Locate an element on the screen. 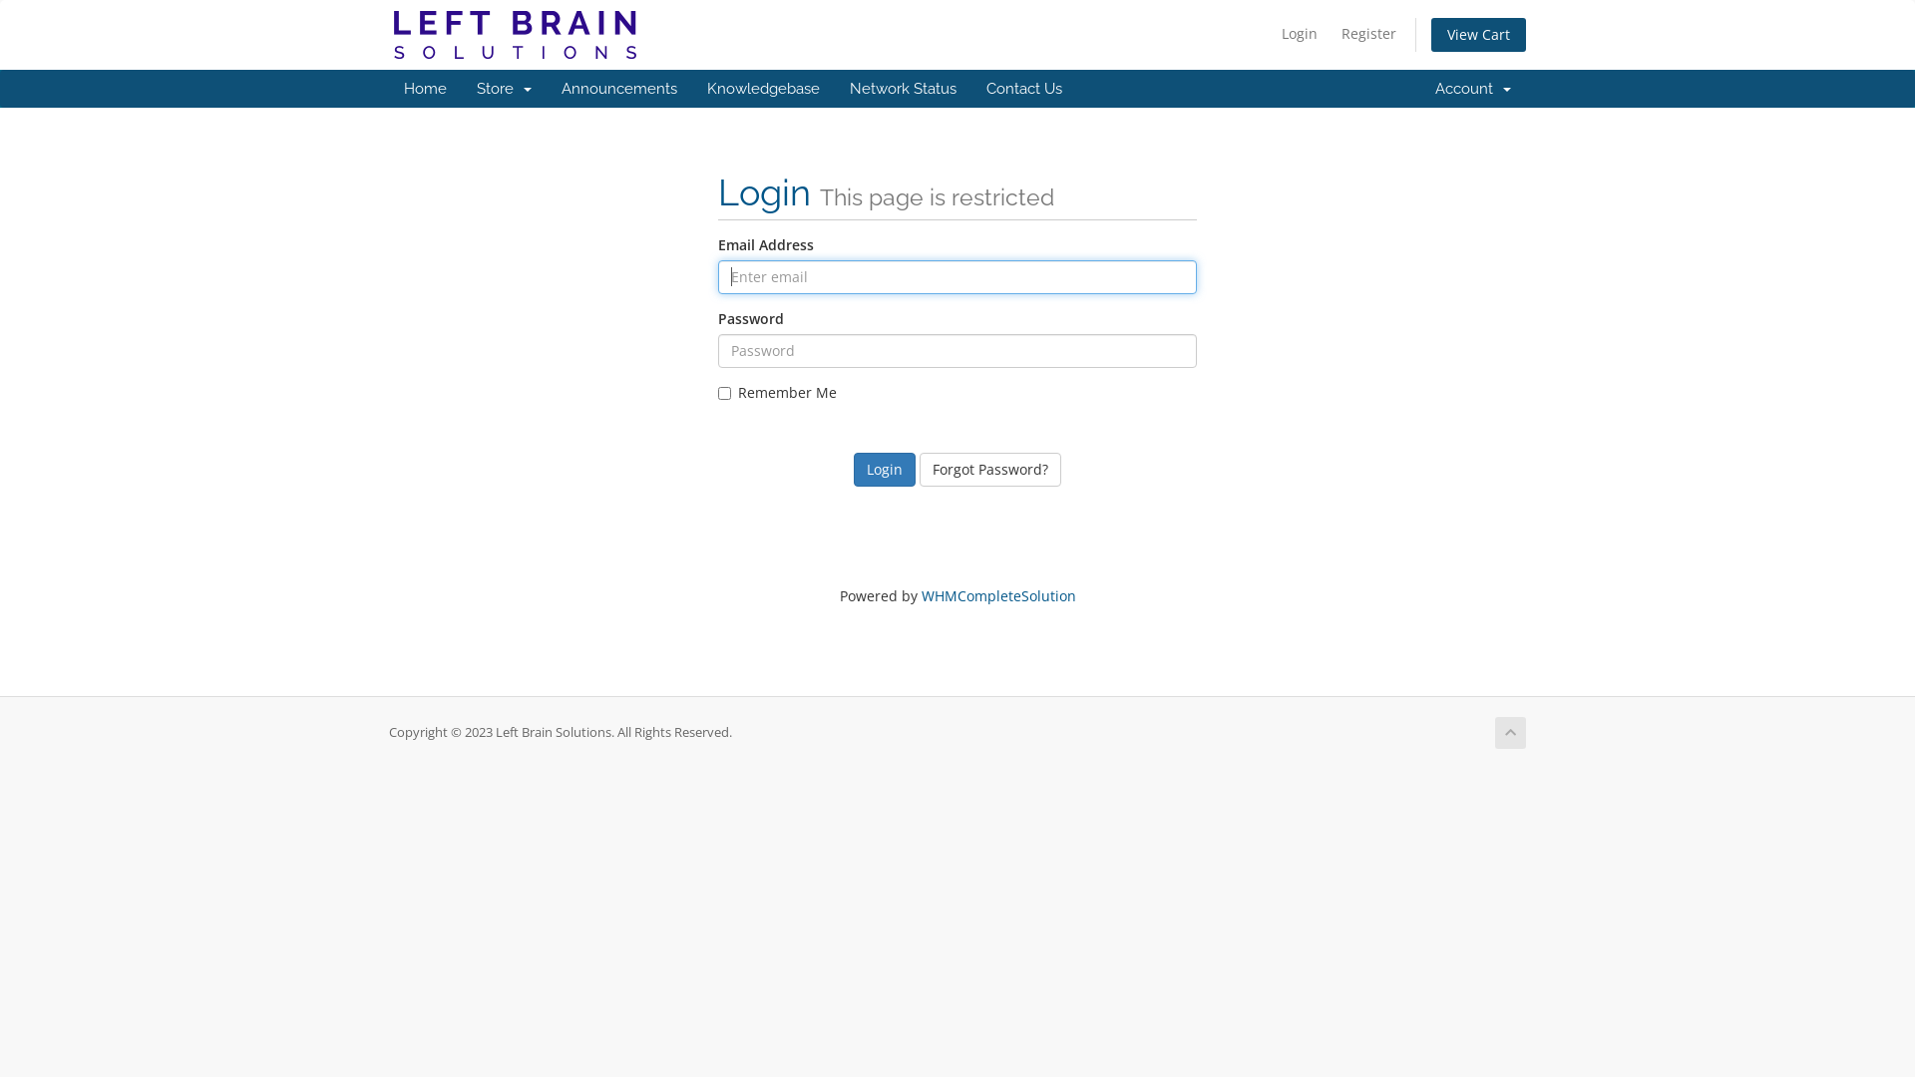  Forgot Password? is located at coordinates (990, 470).